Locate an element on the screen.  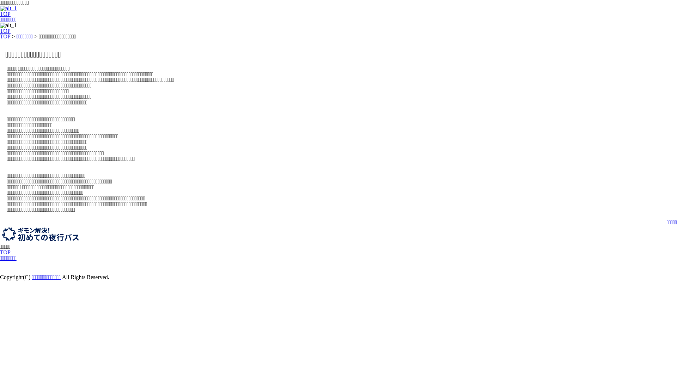
TOP is located at coordinates (5, 31).